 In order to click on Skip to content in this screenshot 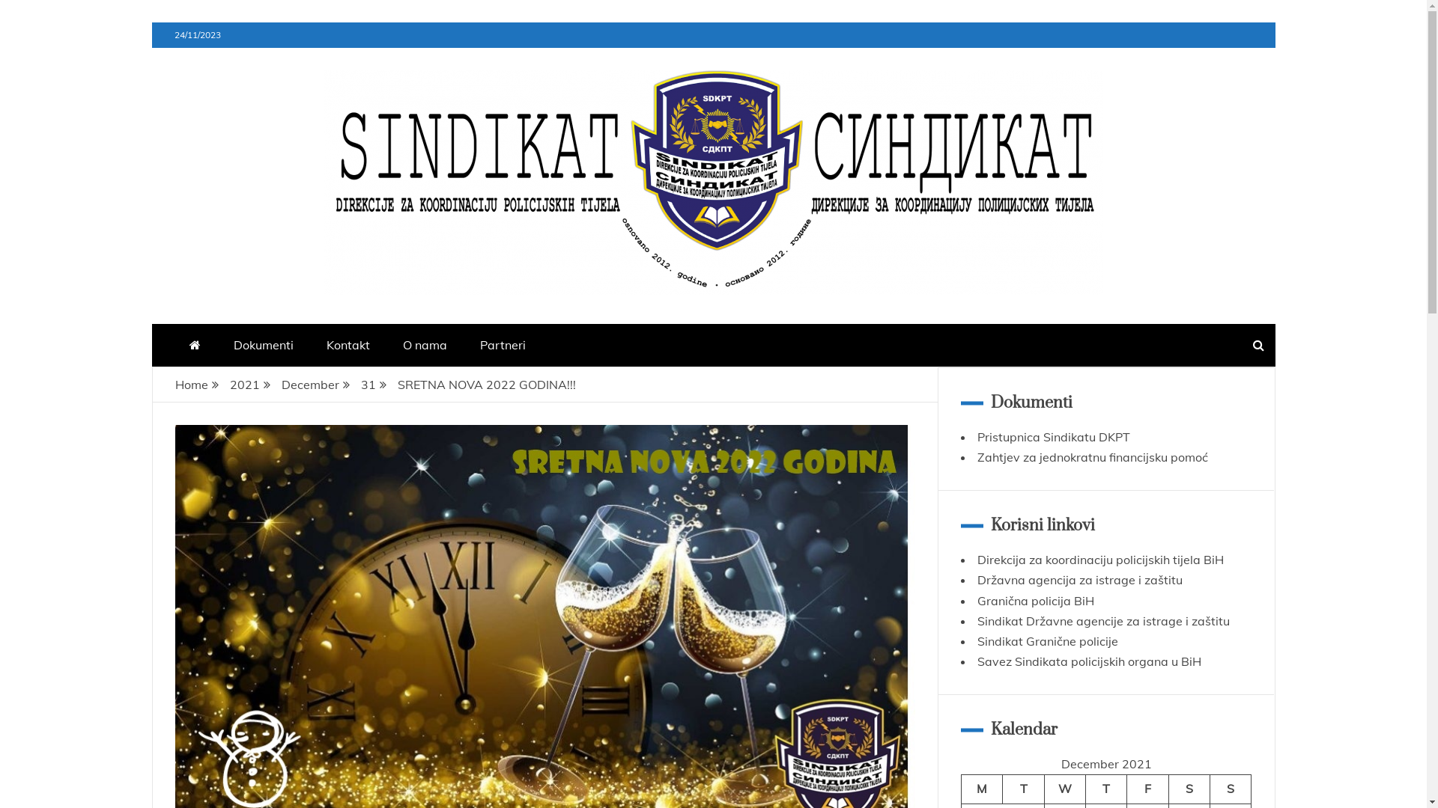, I will do `click(151, 22)`.